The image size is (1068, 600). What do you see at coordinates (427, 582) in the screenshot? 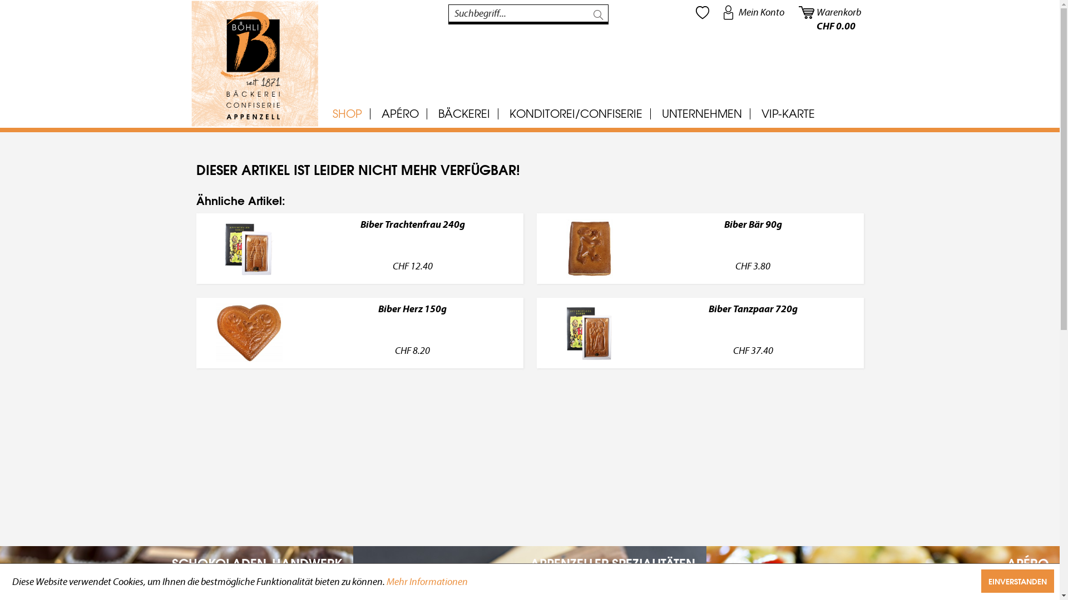
I see `Mehr Informationen` at bounding box center [427, 582].